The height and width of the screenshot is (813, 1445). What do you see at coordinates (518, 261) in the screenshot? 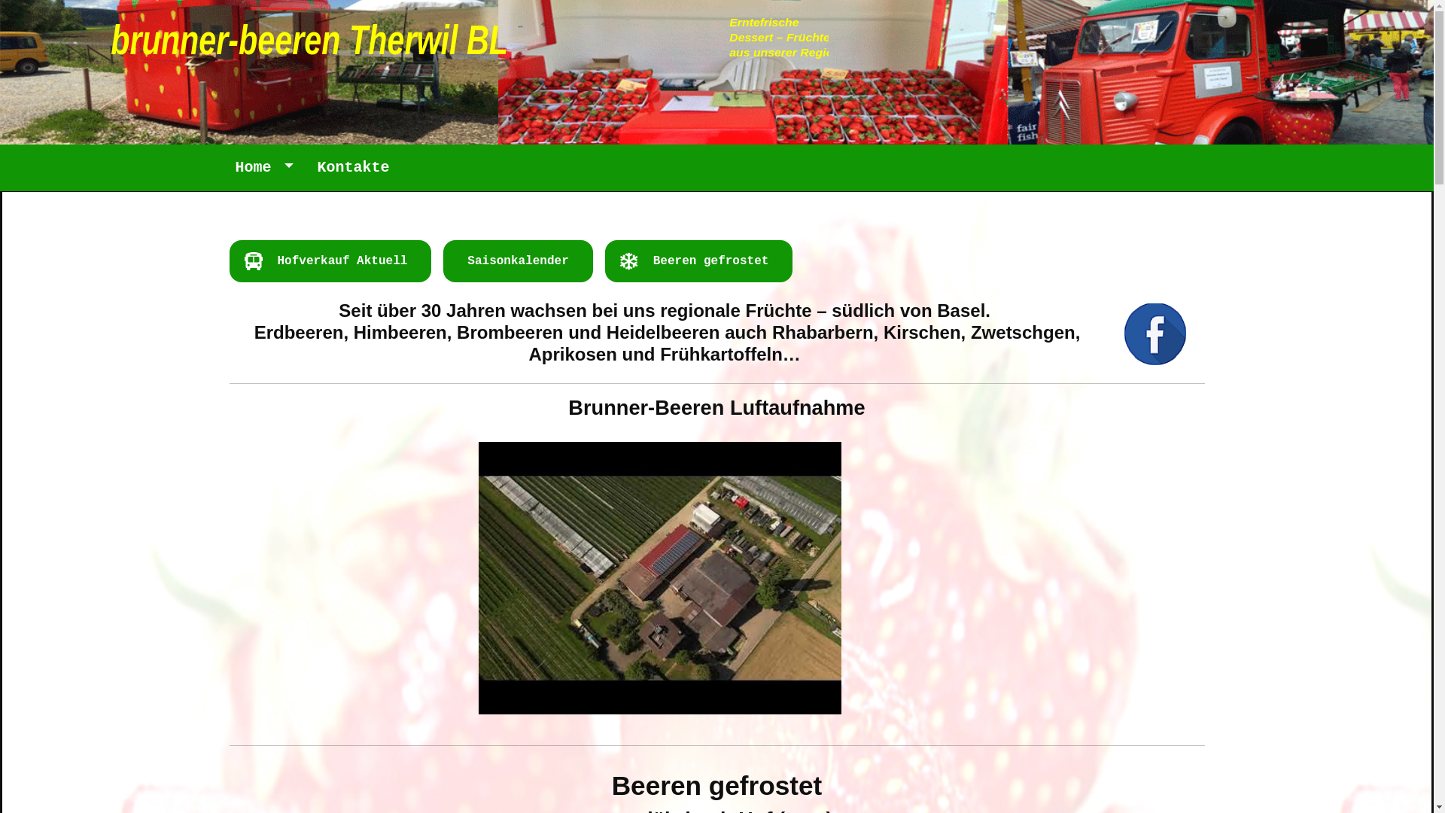
I see `Saisonkalender` at bounding box center [518, 261].